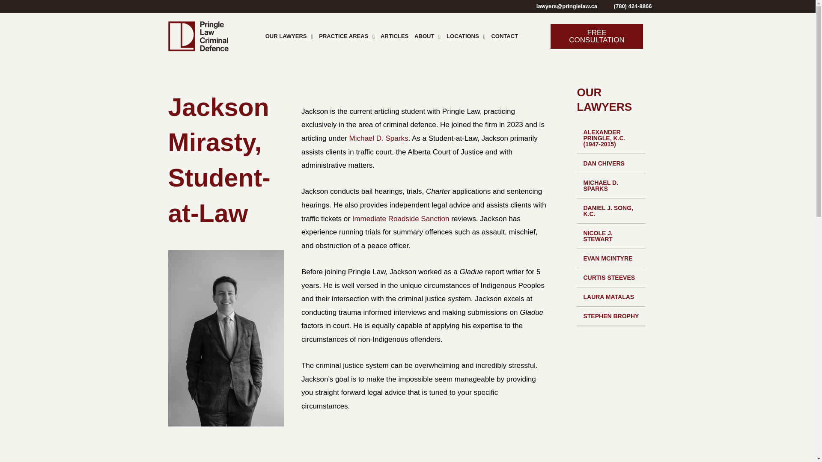 This screenshot has height=462, width=822. What do you see at coordinates (466, 36) in the screenshot?
I see `LOCATIONS` at bounding box center [466, 36].